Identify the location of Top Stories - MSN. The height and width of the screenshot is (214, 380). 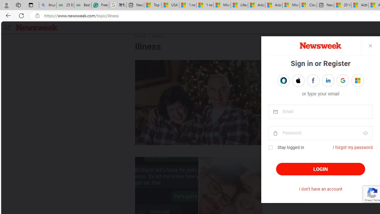
(153, 5).